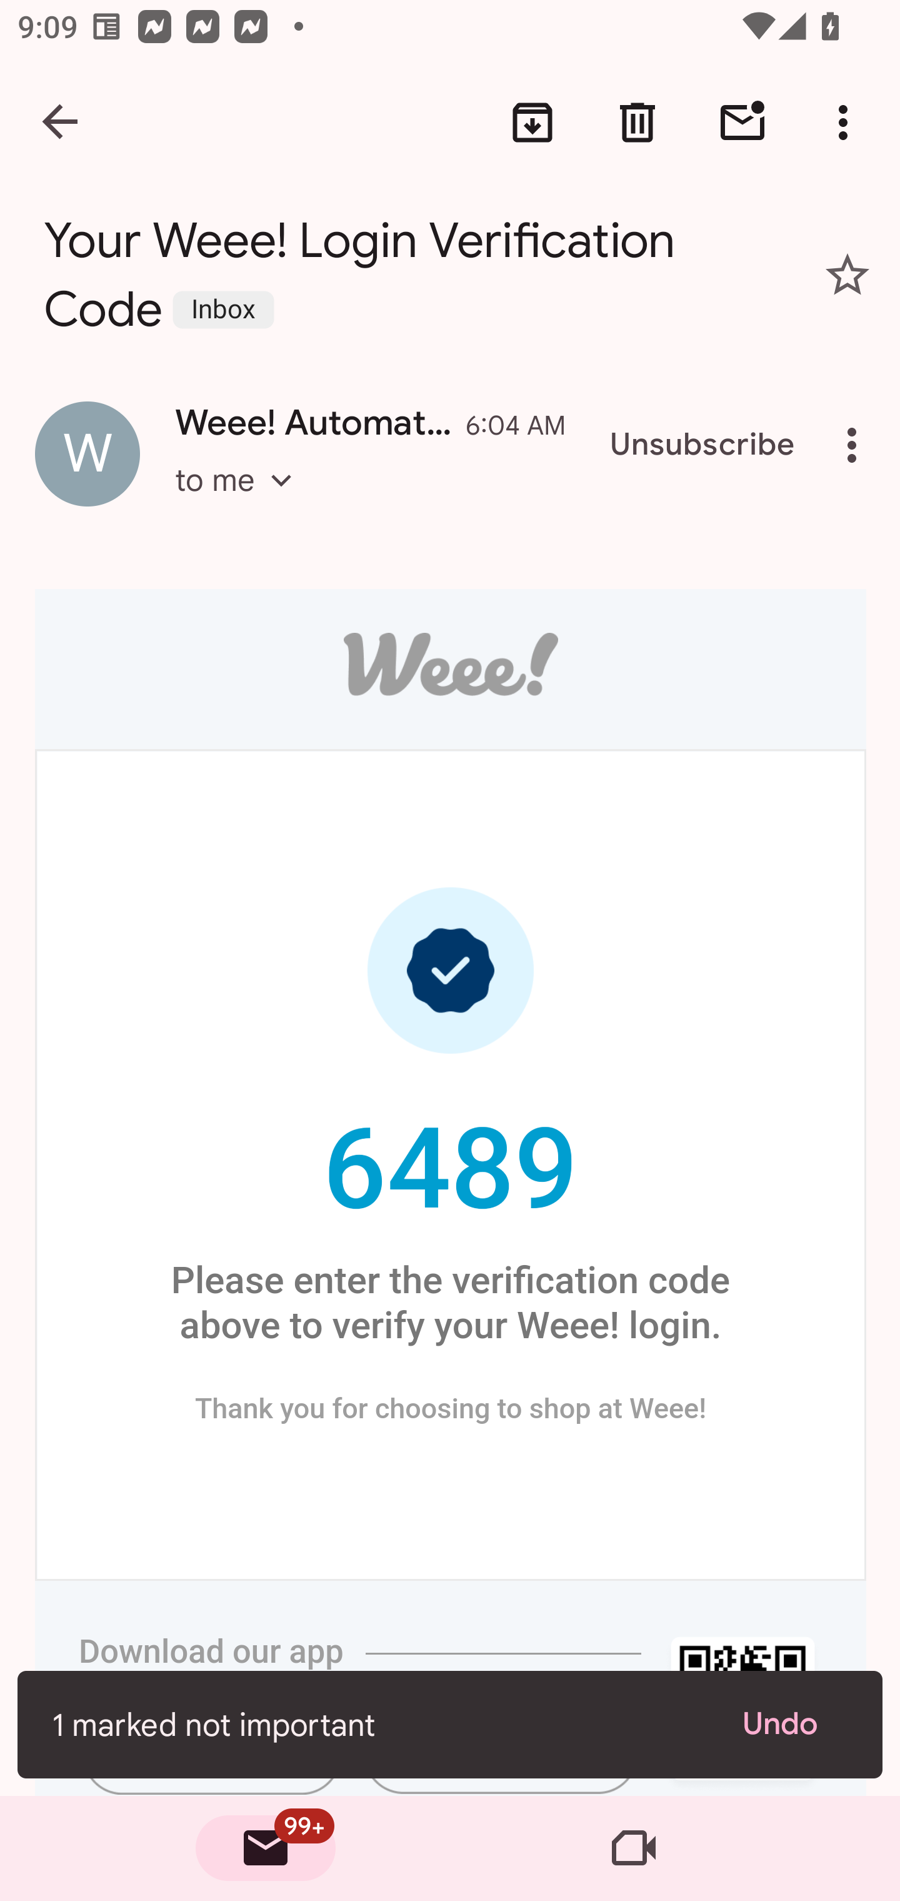 The width and height of the screenshot is (900, 1901). Describe the element at coordinates (637, 123) in the screenshot. I see `Delete` at that location.